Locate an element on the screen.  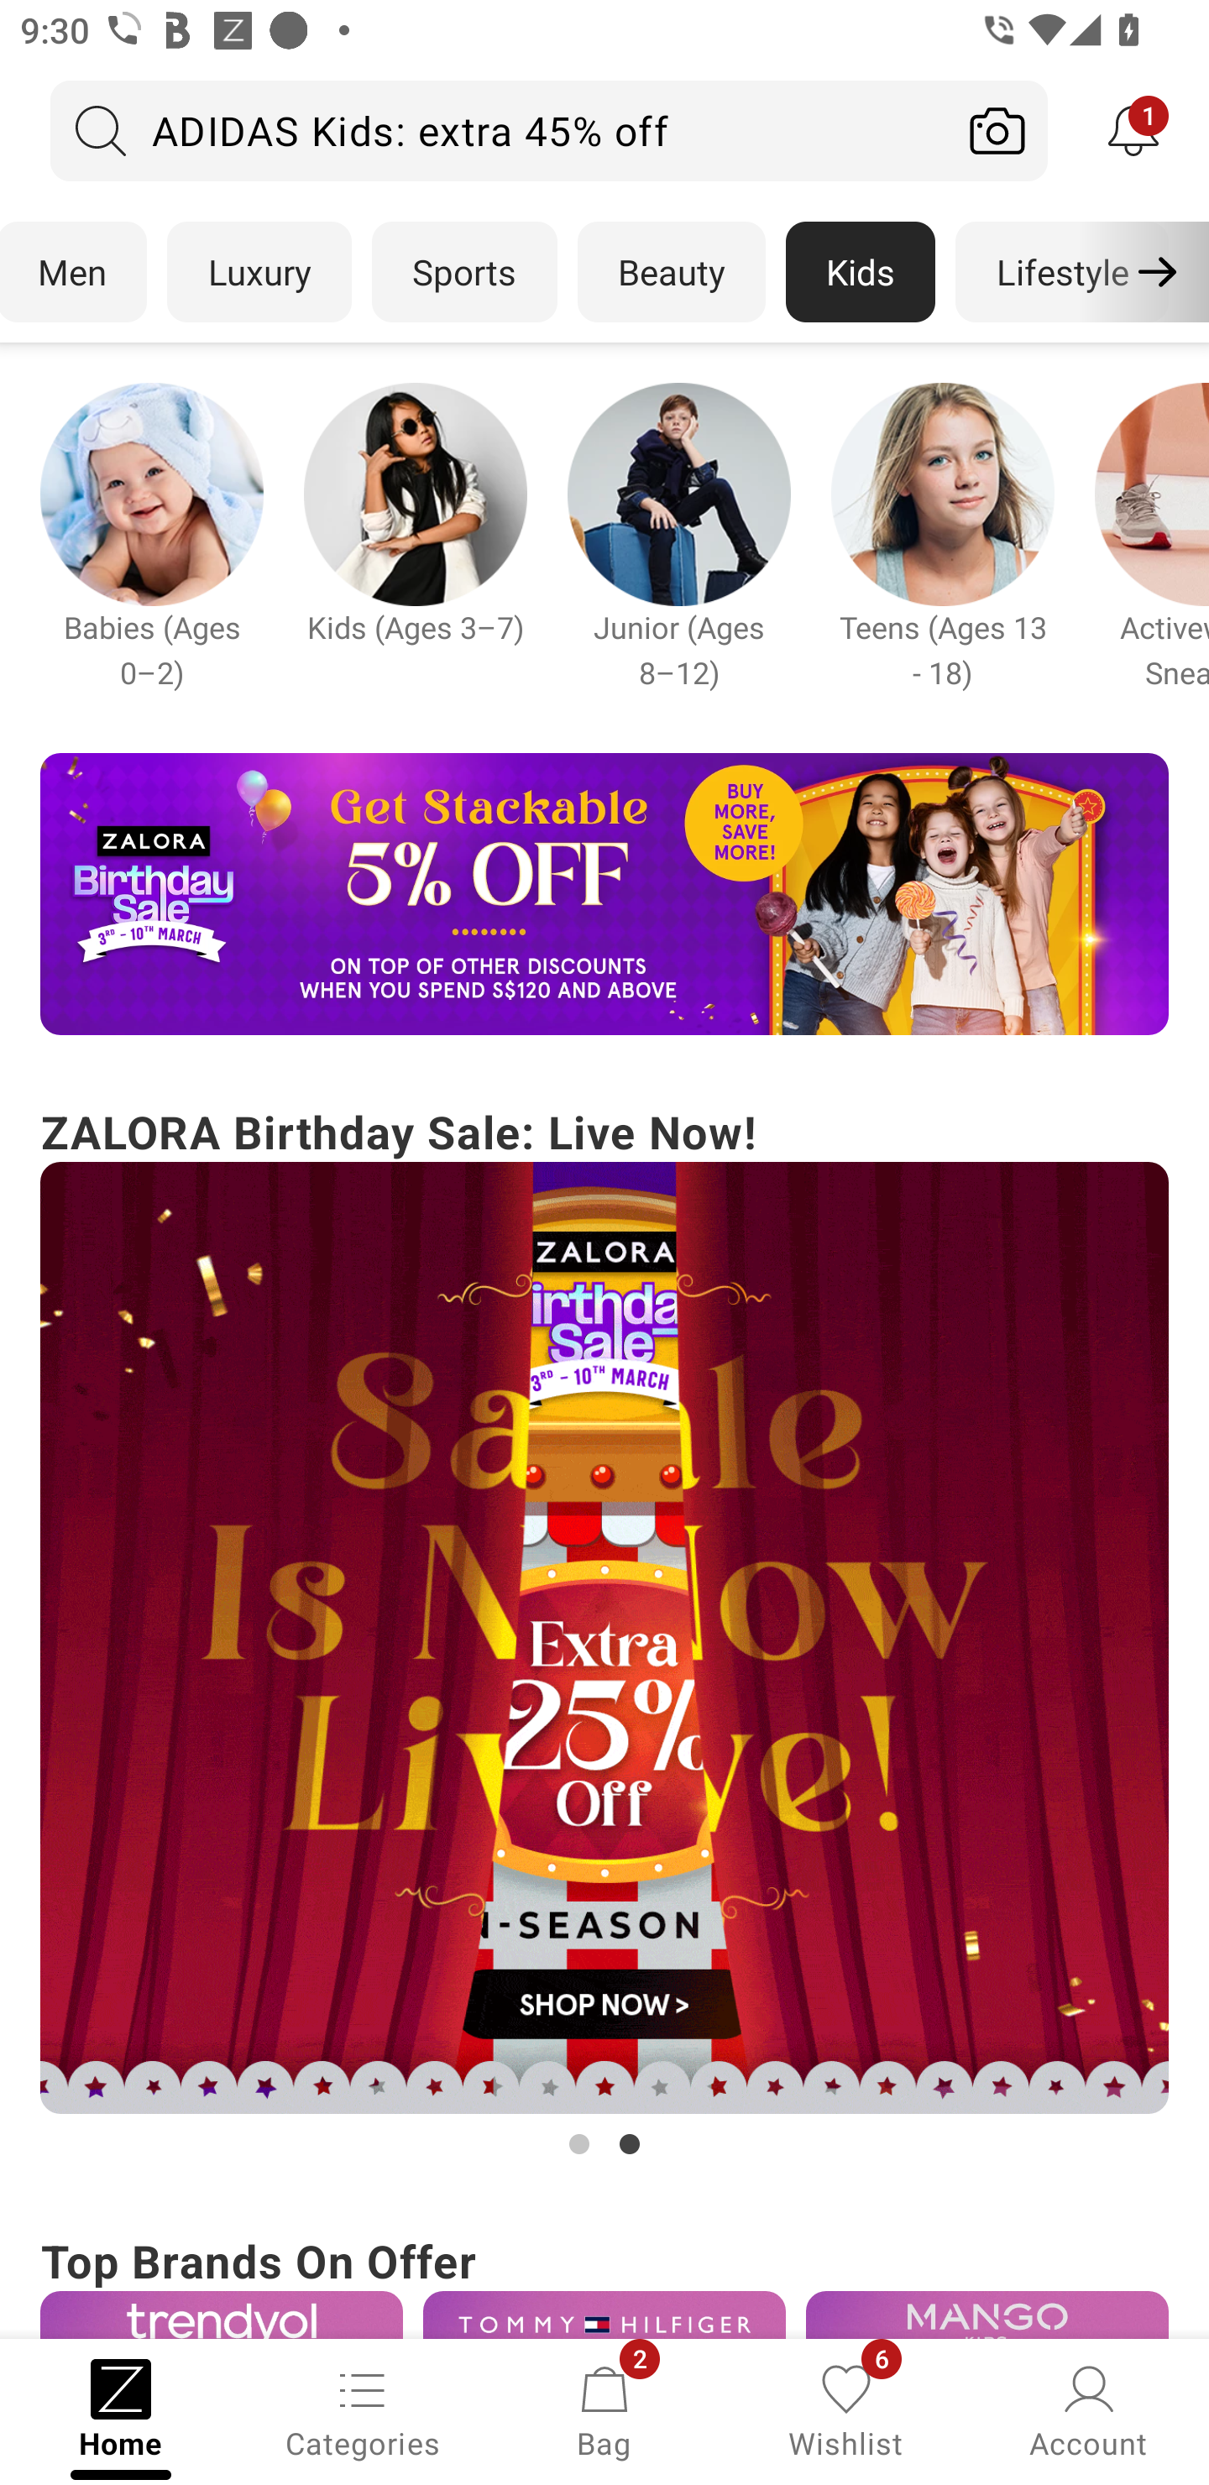
Campaign banner is located at coordinates (415, 494).